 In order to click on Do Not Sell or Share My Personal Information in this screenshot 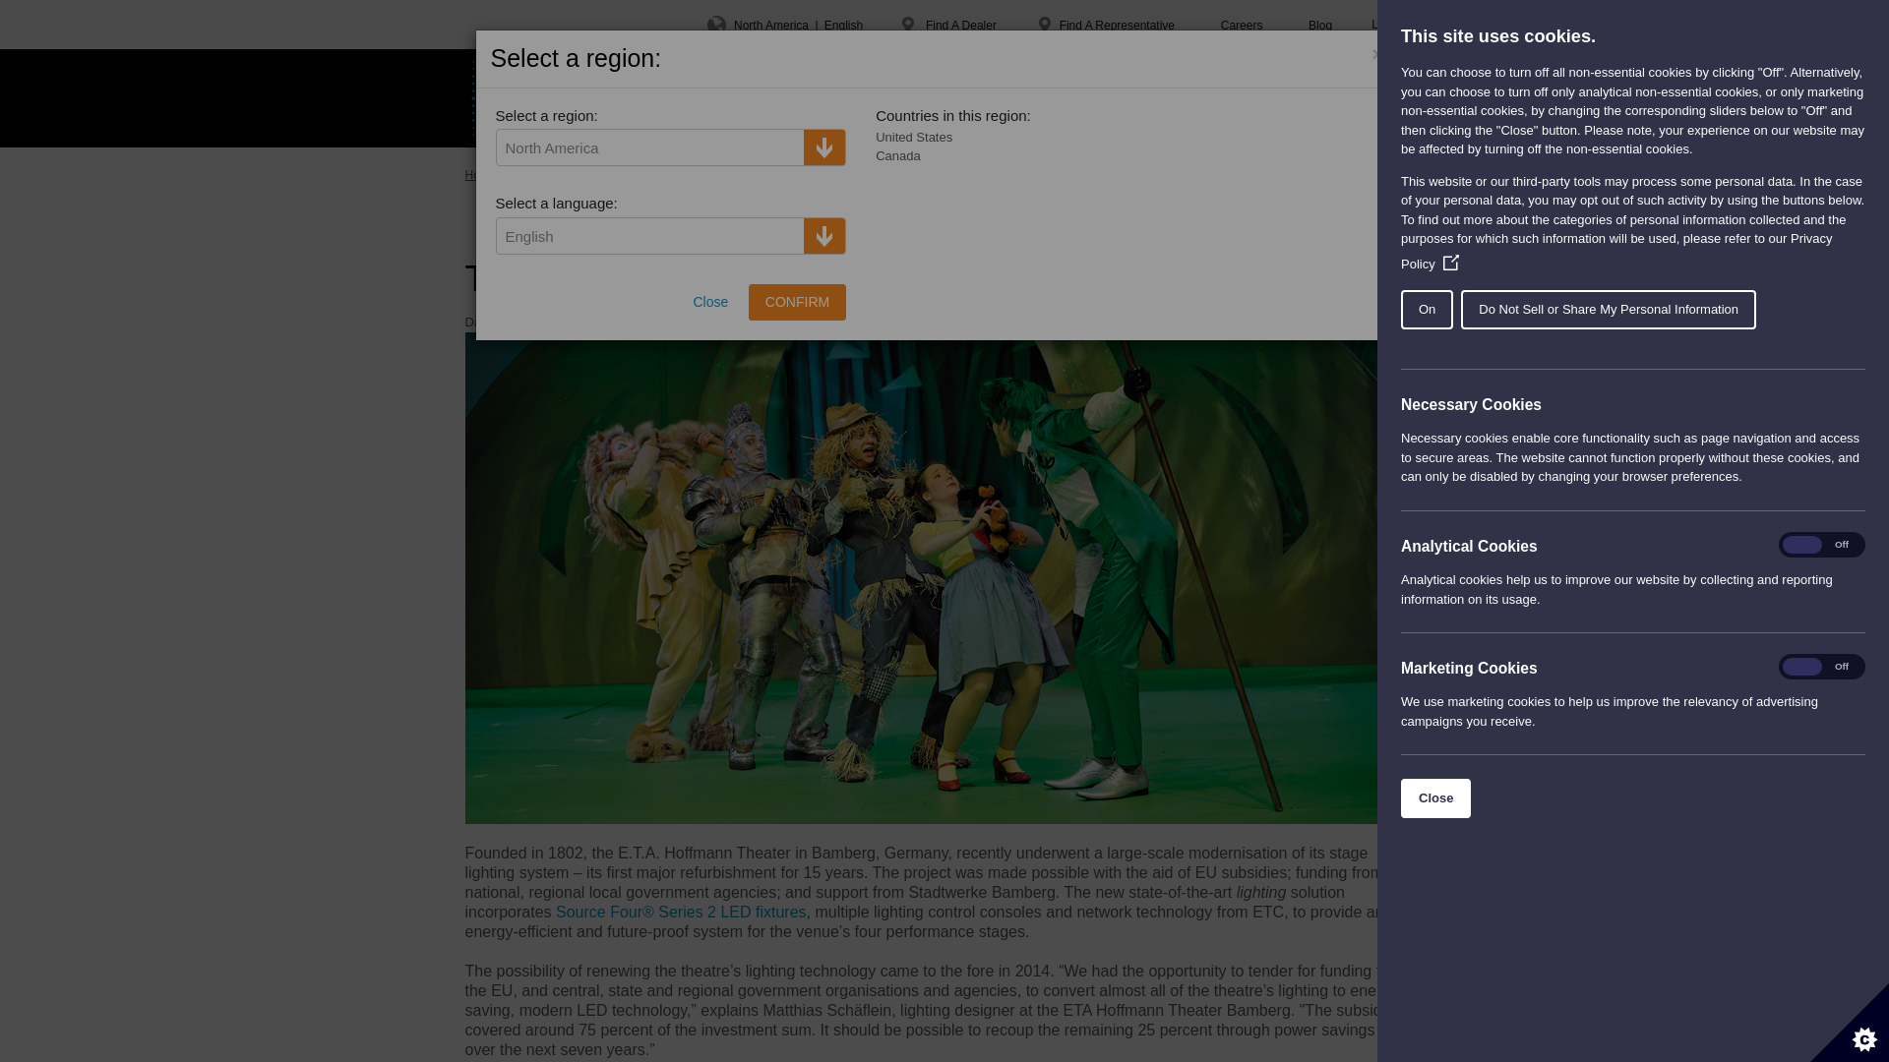, I will do `click(1709, 309)`.